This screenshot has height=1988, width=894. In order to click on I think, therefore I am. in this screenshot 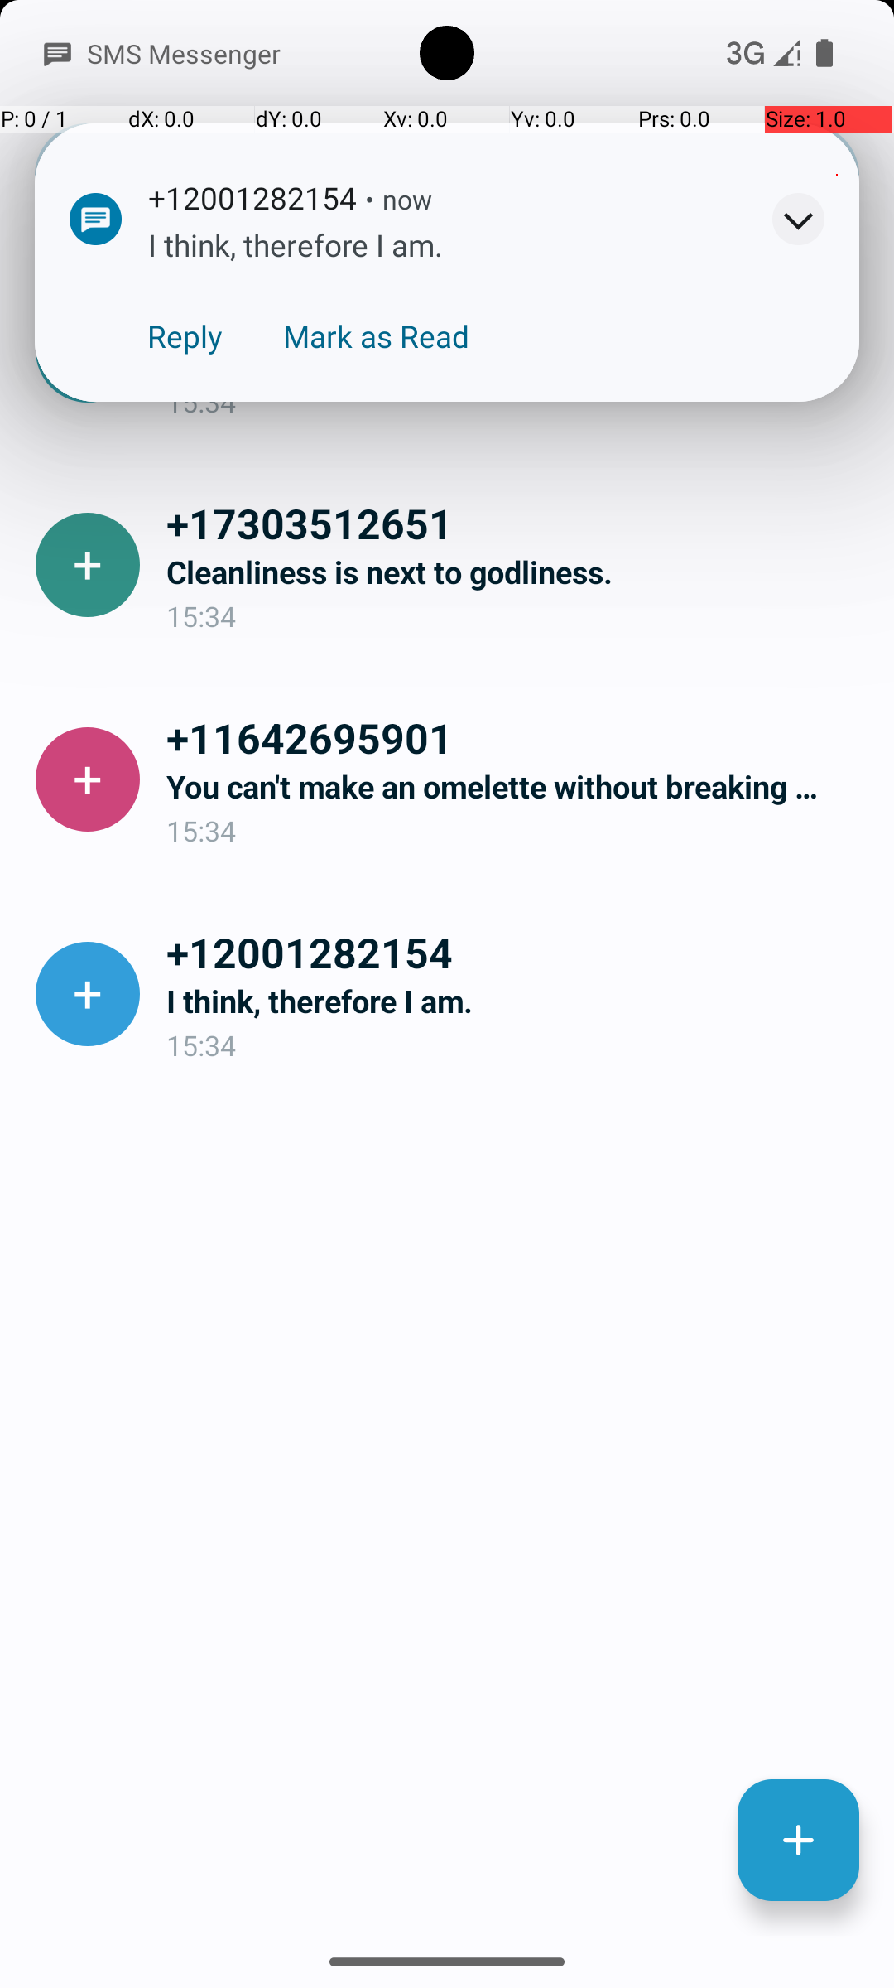, I will do `click(517, 1001)`.